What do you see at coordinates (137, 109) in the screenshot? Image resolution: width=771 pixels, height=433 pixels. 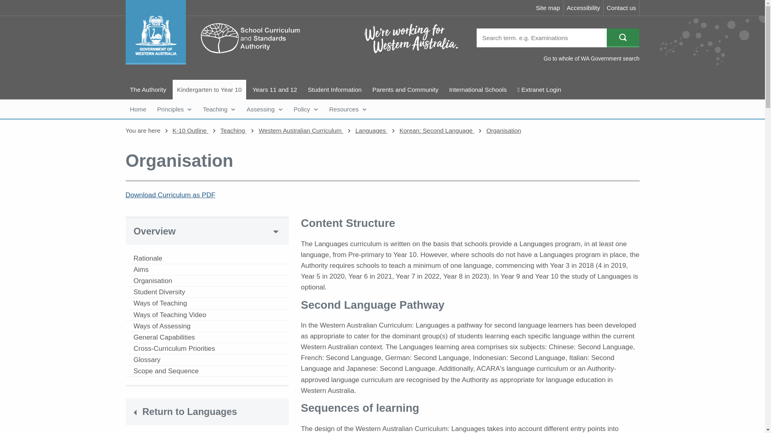 I see `Home` at bounding box center [137, 109].